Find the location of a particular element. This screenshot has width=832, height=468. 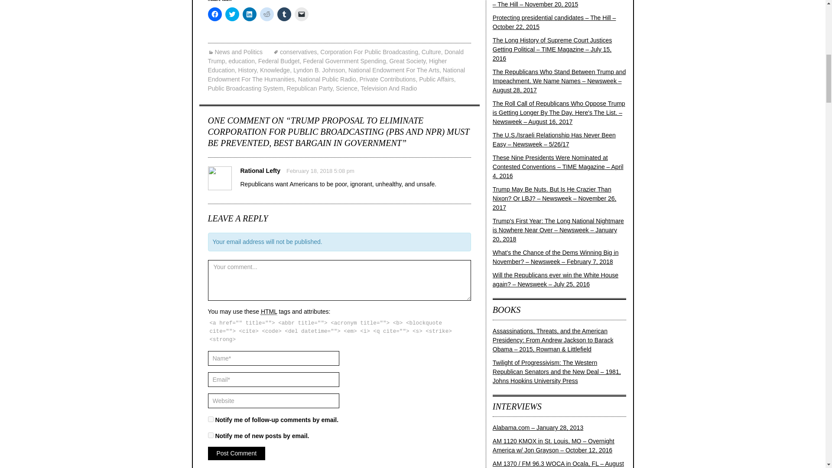

Private Contributions is located at coordinates (387, 79).